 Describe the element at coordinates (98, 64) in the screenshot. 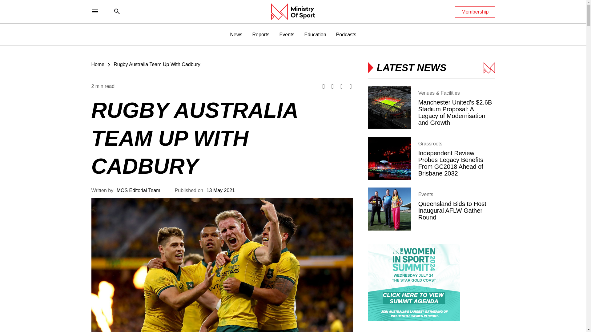

I see `Home` at that location.